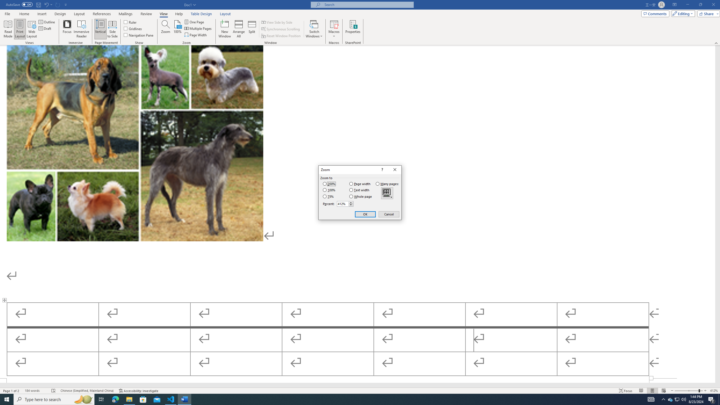 The height and width of the screenshot is (405, 720). What do you see at coordinates (281, 36) in the screenshot?
I see `Reset Window Position` at bounding box center [281, 36].